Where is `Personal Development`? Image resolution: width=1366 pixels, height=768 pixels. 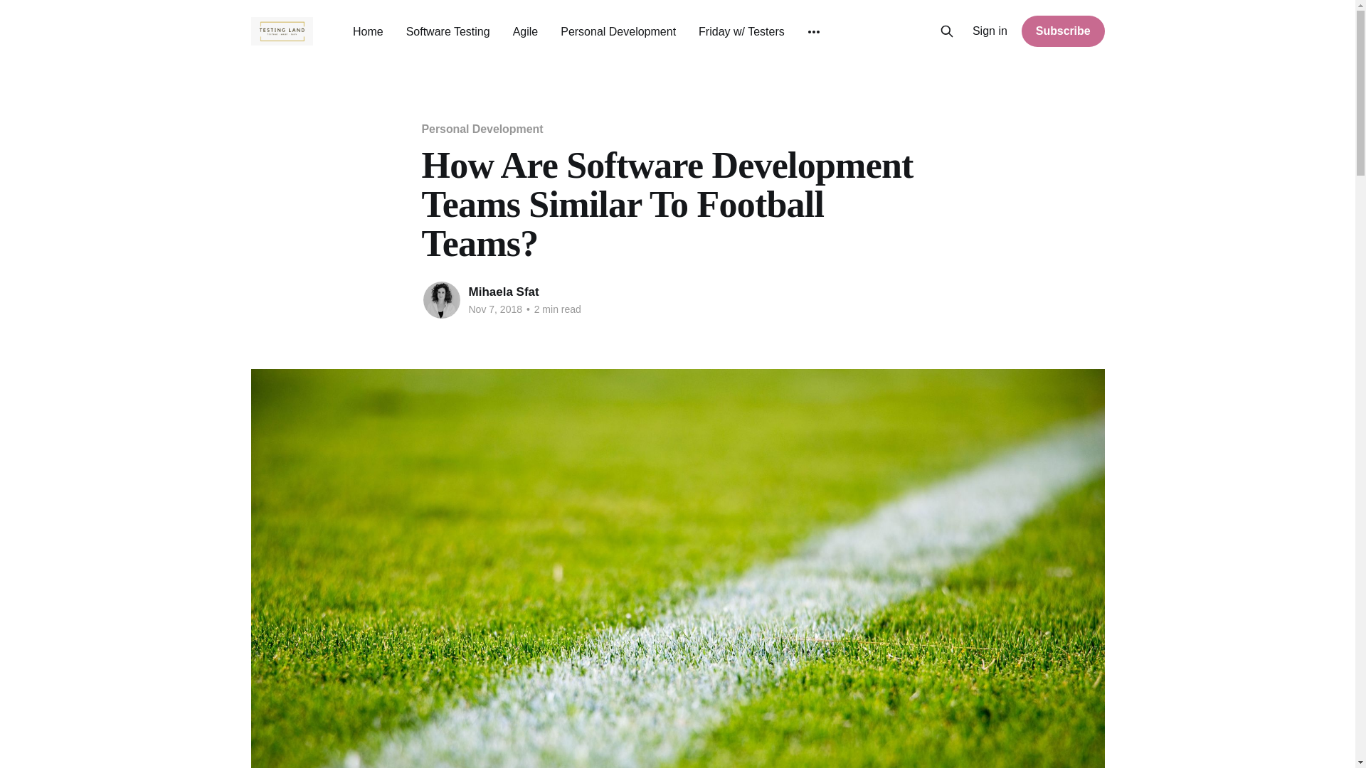
Personal Development is located at coordinates (481, 129).